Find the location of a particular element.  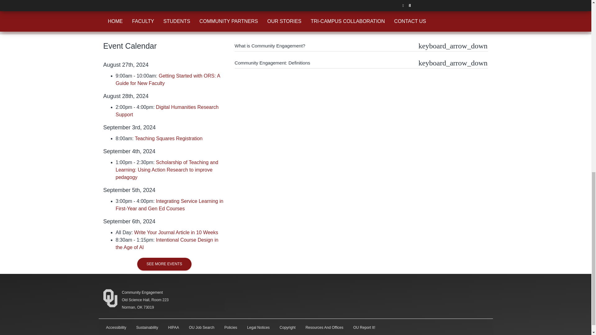

SEE MORE EVENTS is located at coordinates (165, 264).